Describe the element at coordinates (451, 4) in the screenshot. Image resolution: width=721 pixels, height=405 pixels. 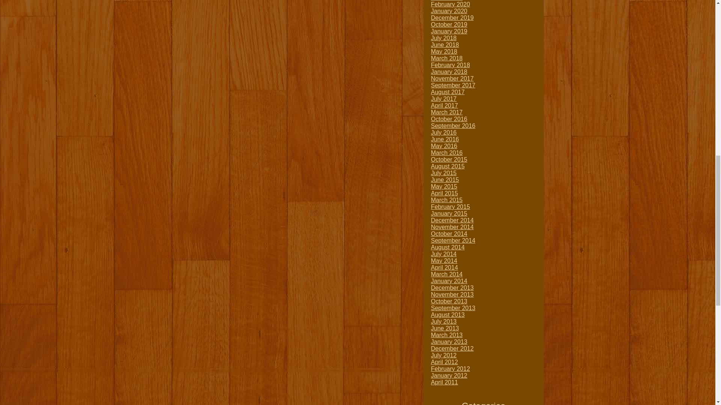
I see `February 2020` at that location.